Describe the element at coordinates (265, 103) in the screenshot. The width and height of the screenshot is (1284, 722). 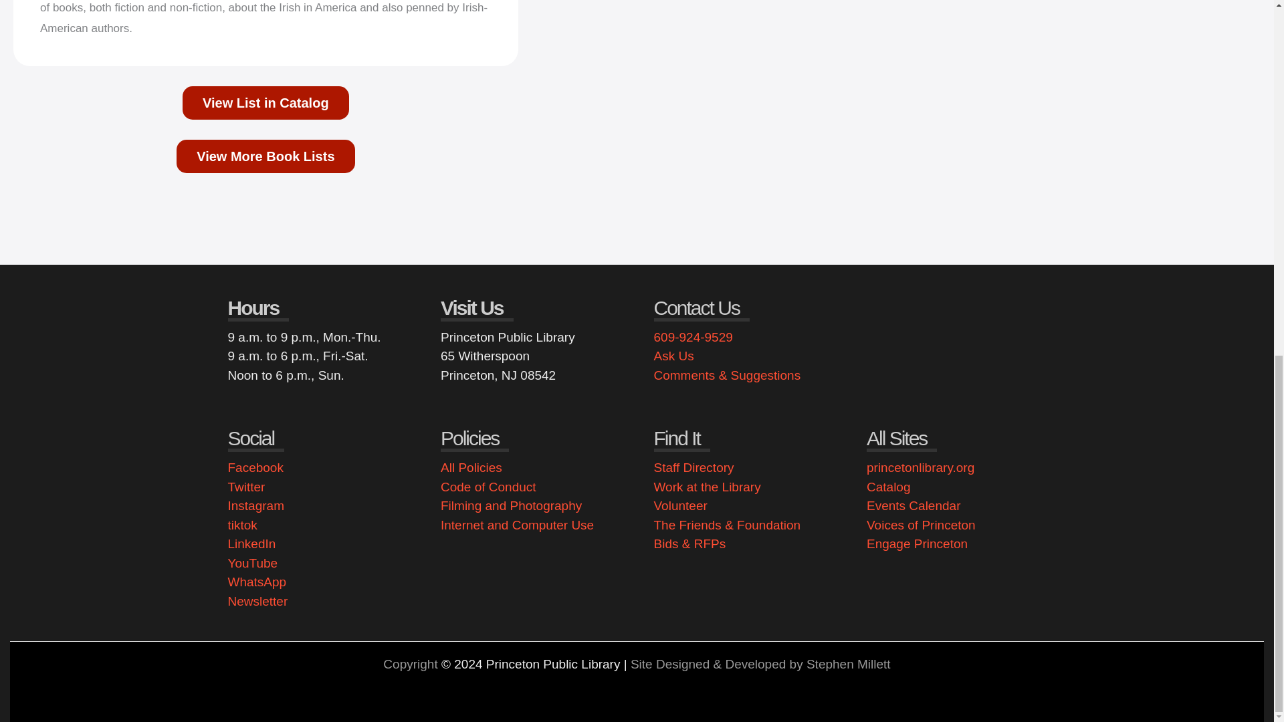
I see `View List in Catalog` at that location.